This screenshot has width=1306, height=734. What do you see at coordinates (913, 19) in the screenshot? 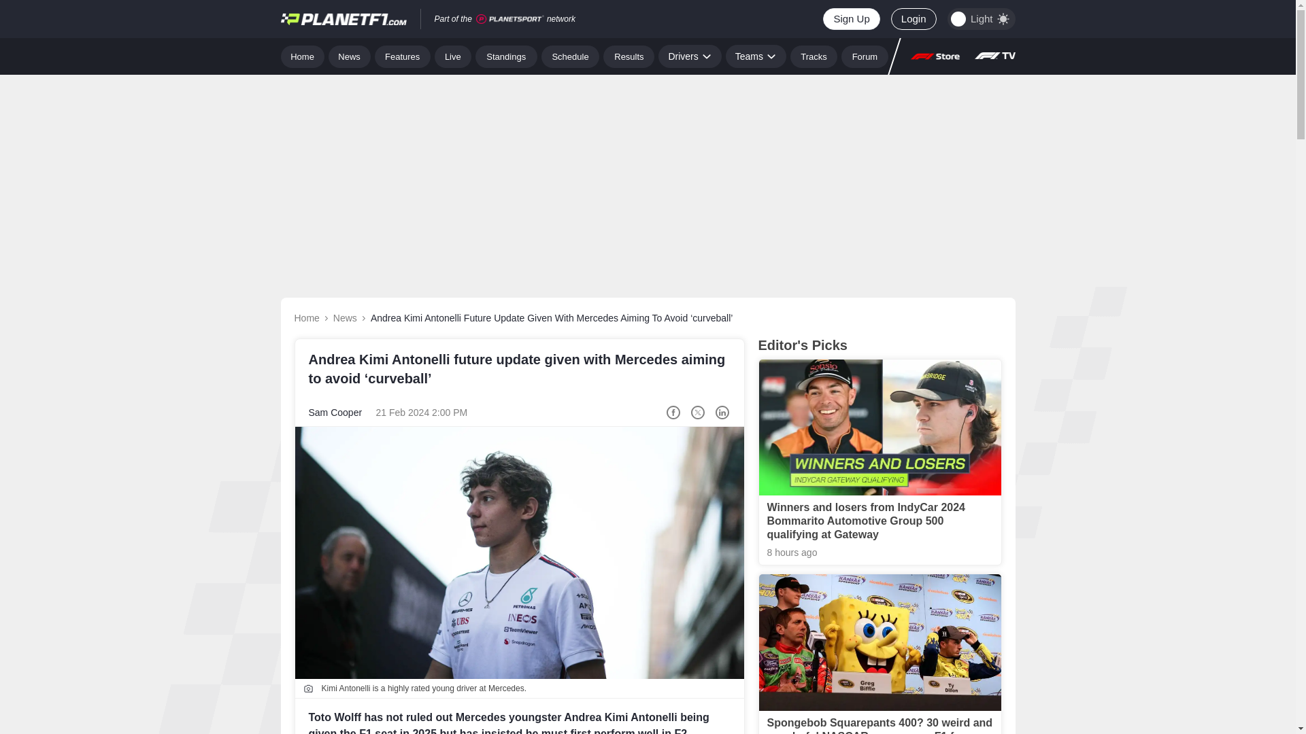
I see `Login` at bounding box center [913, 19].